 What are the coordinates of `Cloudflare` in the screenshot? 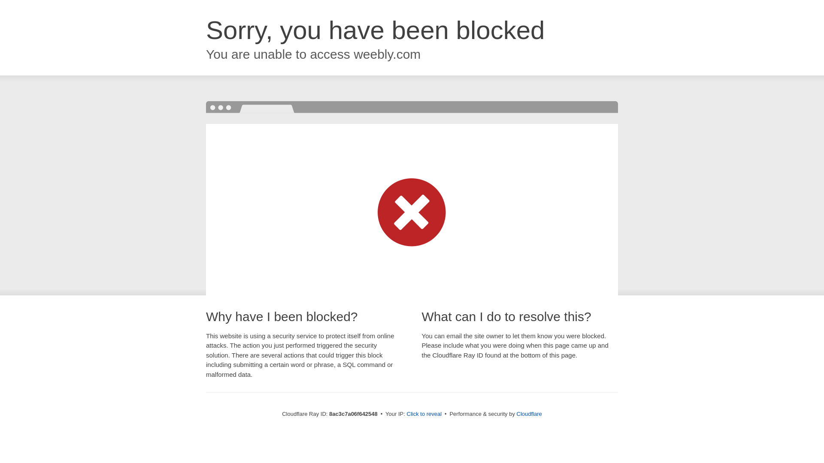 It's located at (529, 414).